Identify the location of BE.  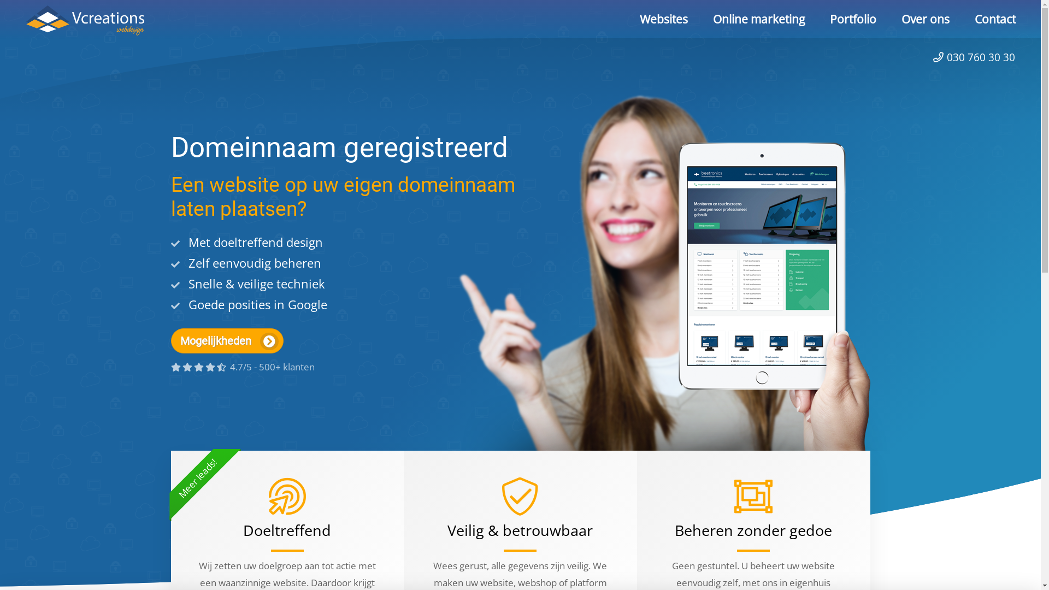
(780, 280).